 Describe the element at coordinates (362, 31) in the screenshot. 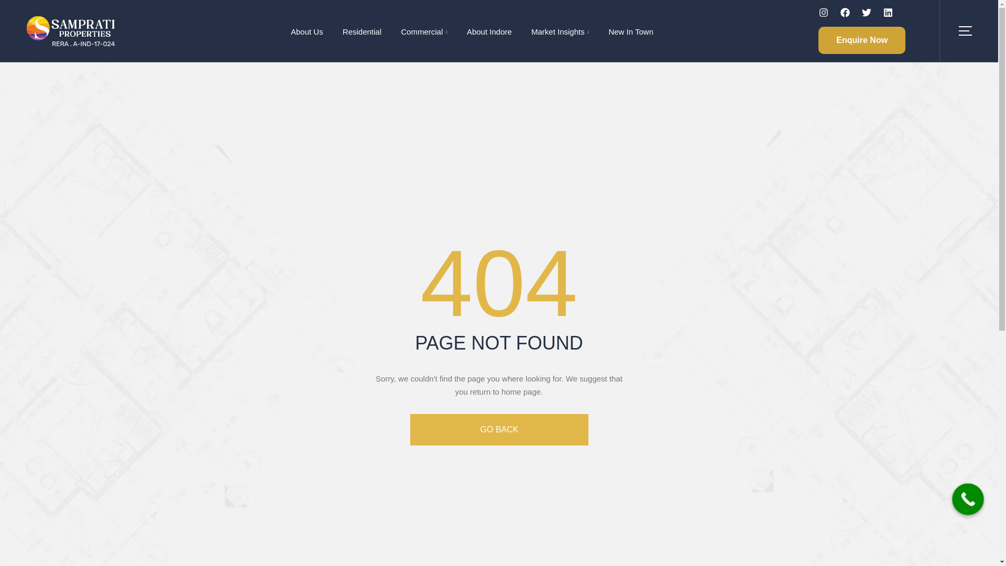

I see `Residential` at that location.